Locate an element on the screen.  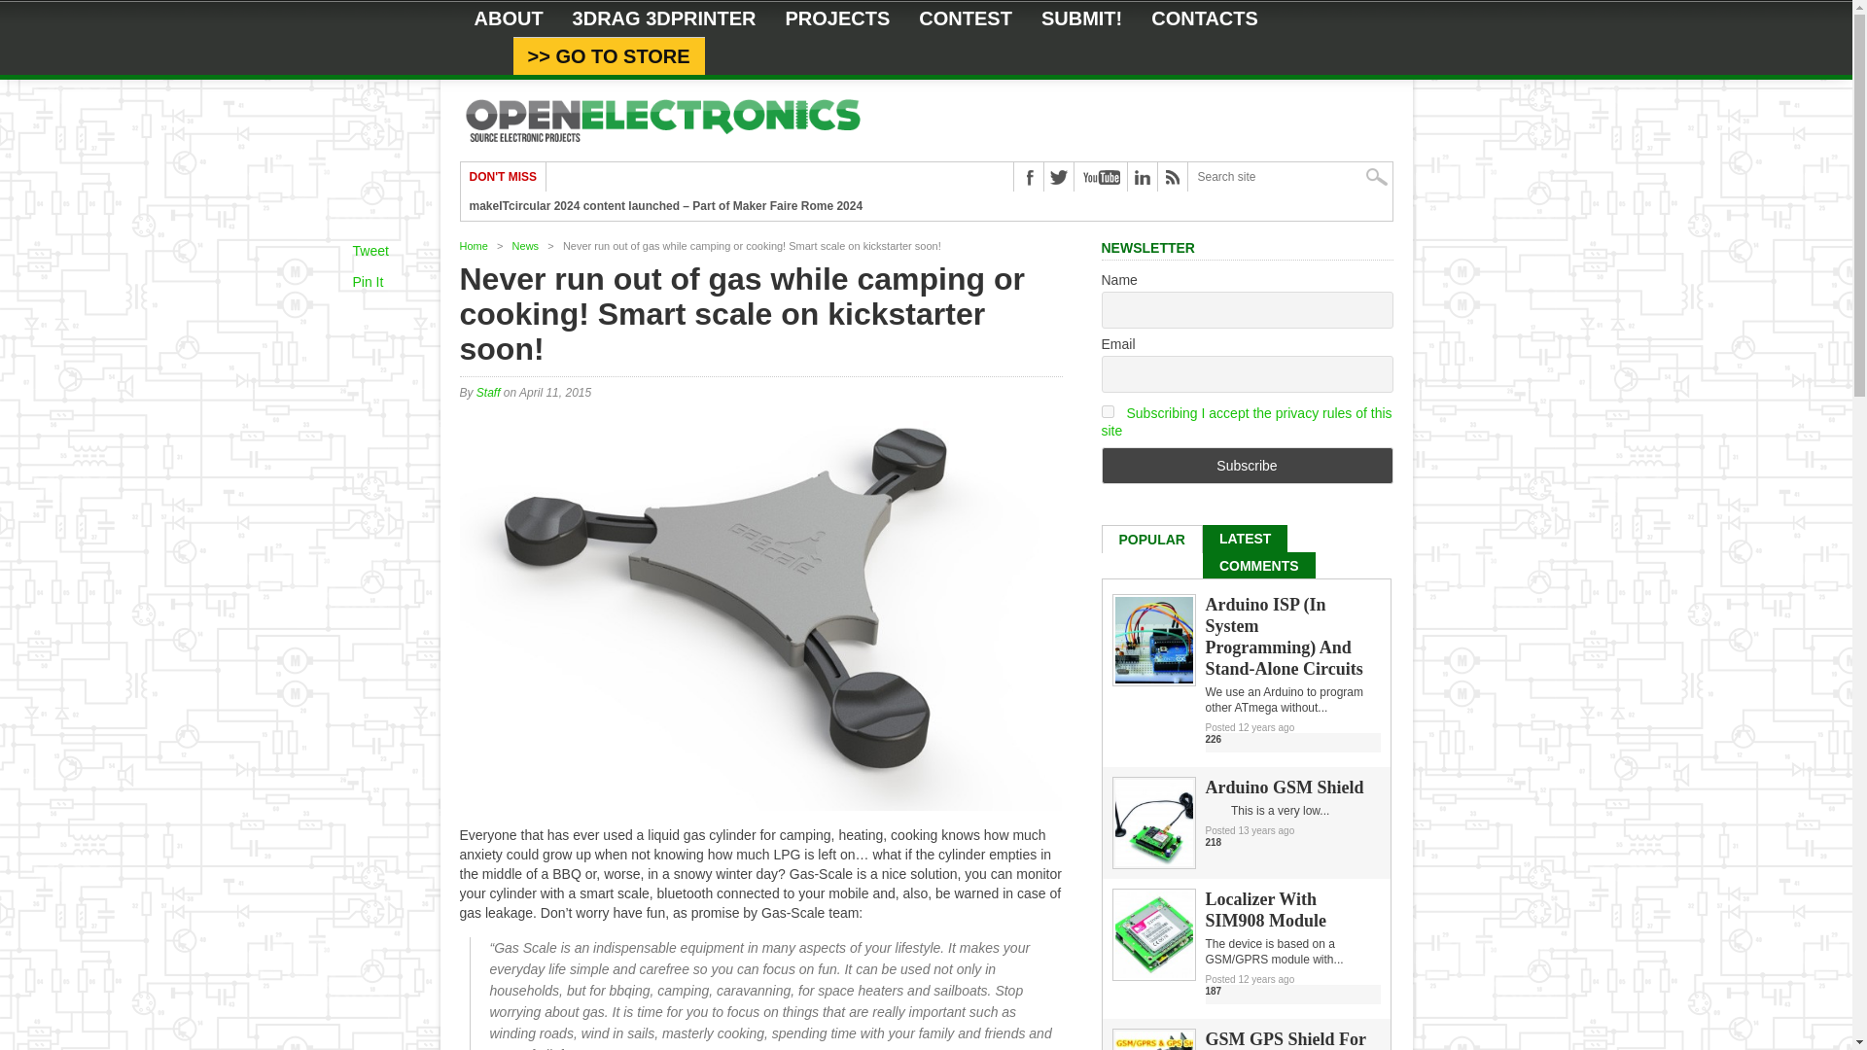
Pin It is located at coordinates (368, 282).